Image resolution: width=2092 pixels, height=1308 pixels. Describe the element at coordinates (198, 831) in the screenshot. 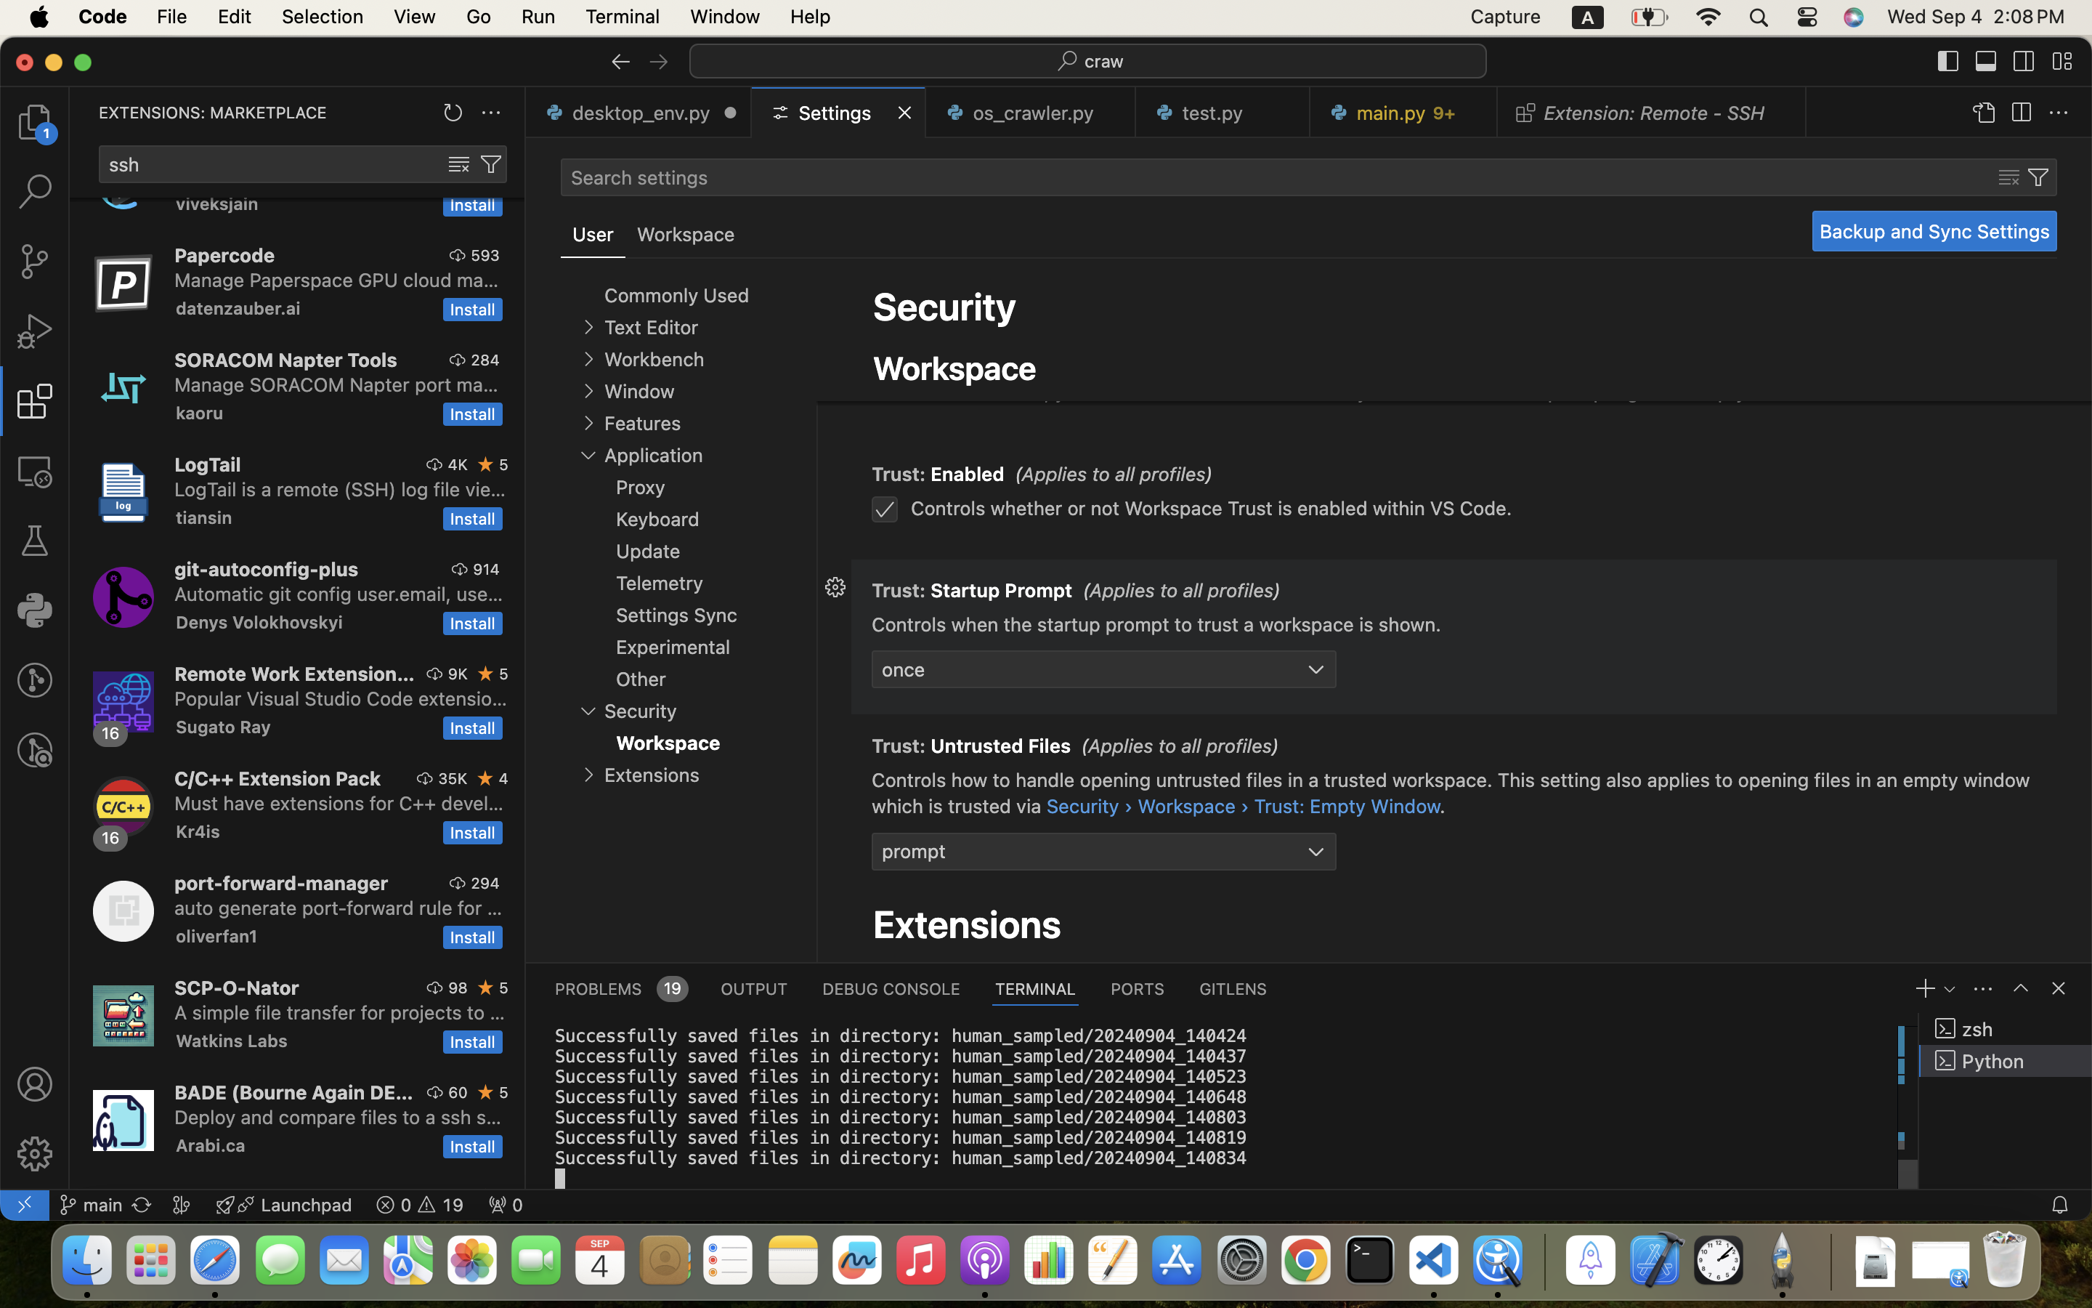

I see `Kr4is` at that location.